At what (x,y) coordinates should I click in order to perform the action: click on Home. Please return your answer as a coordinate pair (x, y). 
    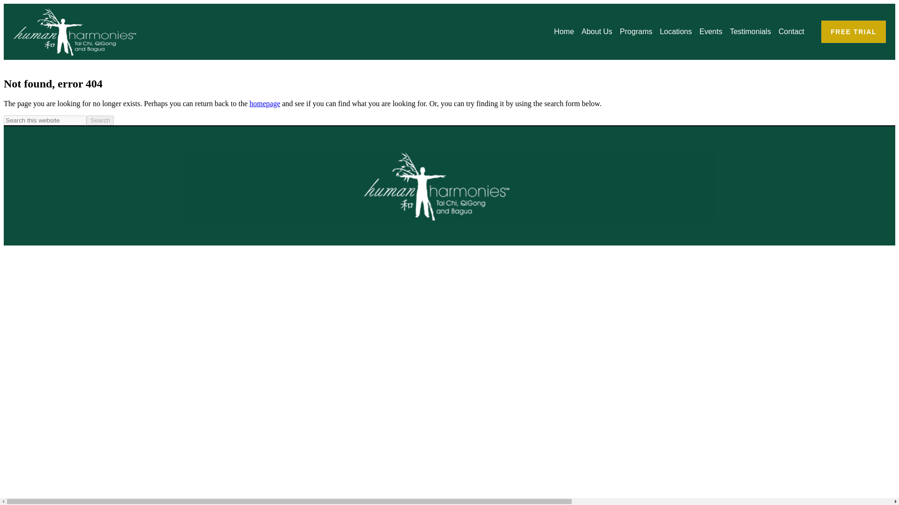
    Looking at the image, I should click on (564, 32).